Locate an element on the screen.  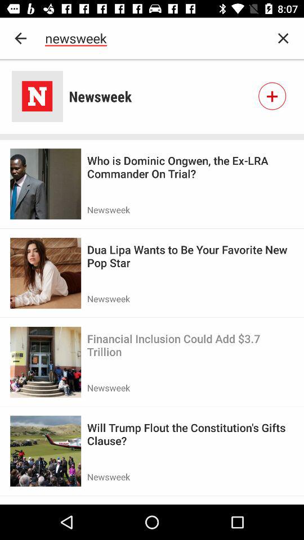
click to add newsweek is located at coordinates (272, 96).